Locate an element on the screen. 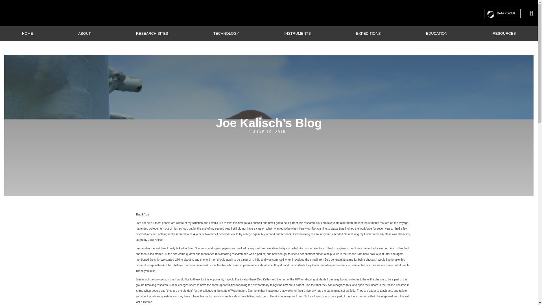  EXPEDITIONS is located at coordinates (368, 33).